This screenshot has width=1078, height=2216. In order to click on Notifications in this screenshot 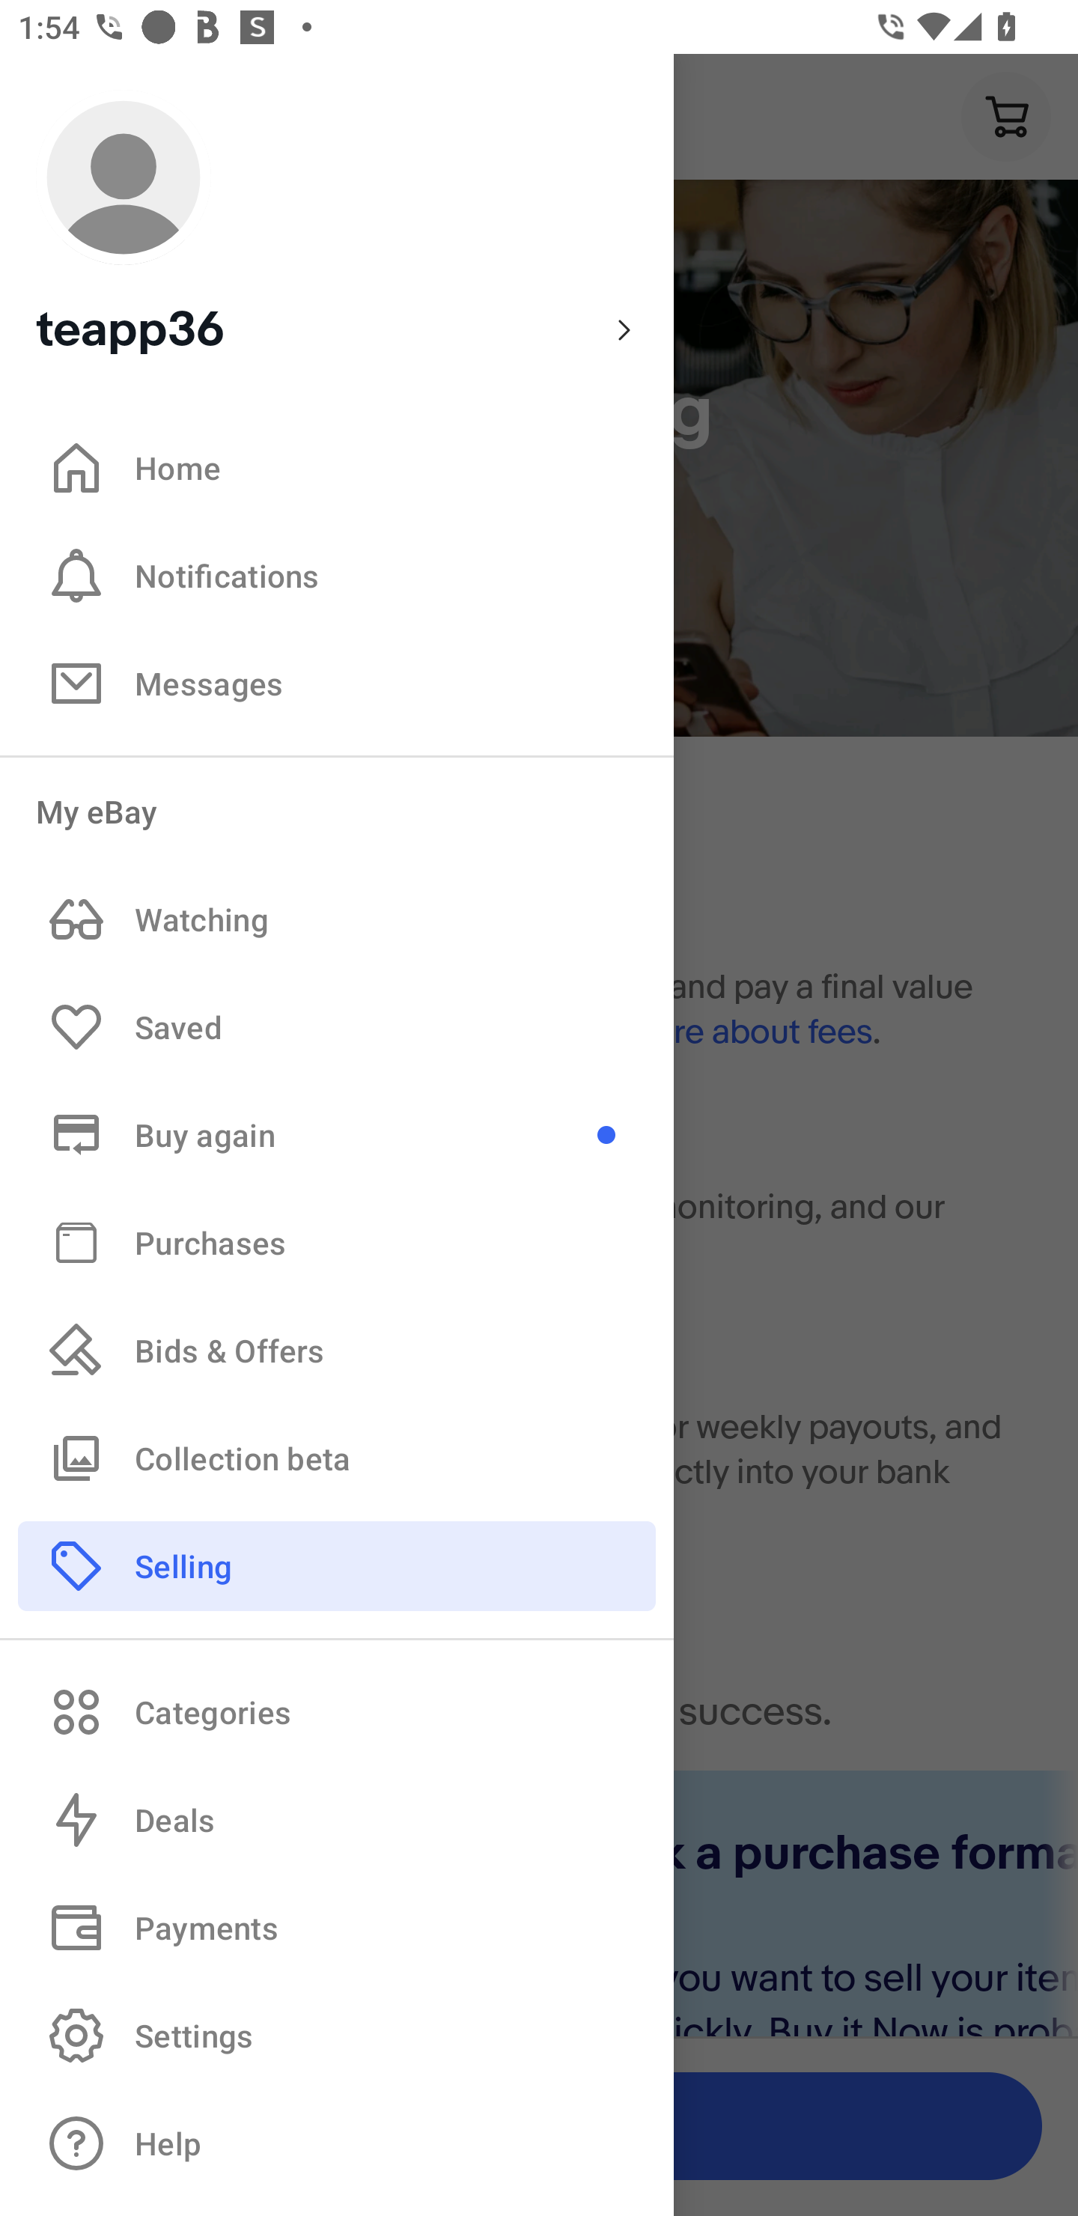, I will do `click(337, 575)`.